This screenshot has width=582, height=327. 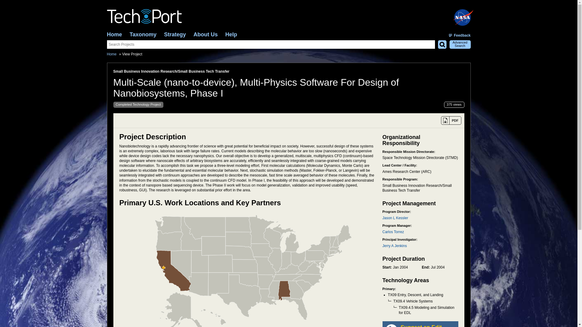 I want to click on Carlos Torrez, so click(x=393, y=232).